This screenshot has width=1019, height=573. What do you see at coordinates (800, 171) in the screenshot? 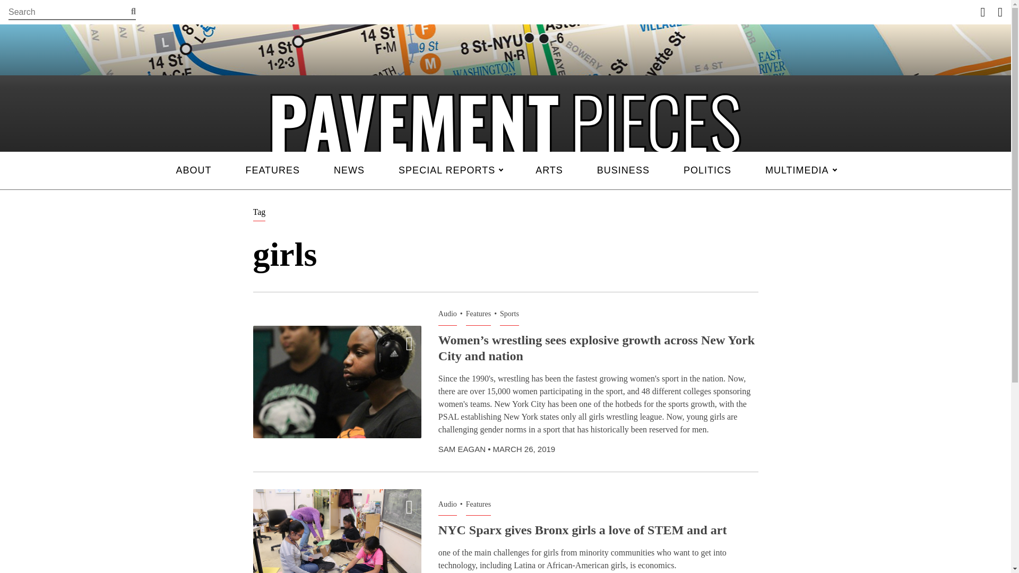
I see `MULTIMEDIA` at bounding box center [800, 171].